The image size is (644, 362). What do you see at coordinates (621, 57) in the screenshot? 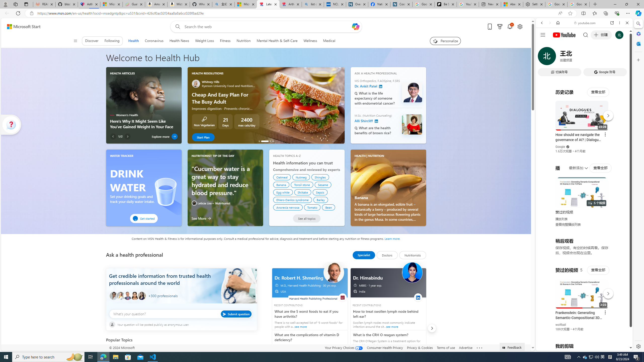
I see `Preferences` at bounding box center [621, 57].